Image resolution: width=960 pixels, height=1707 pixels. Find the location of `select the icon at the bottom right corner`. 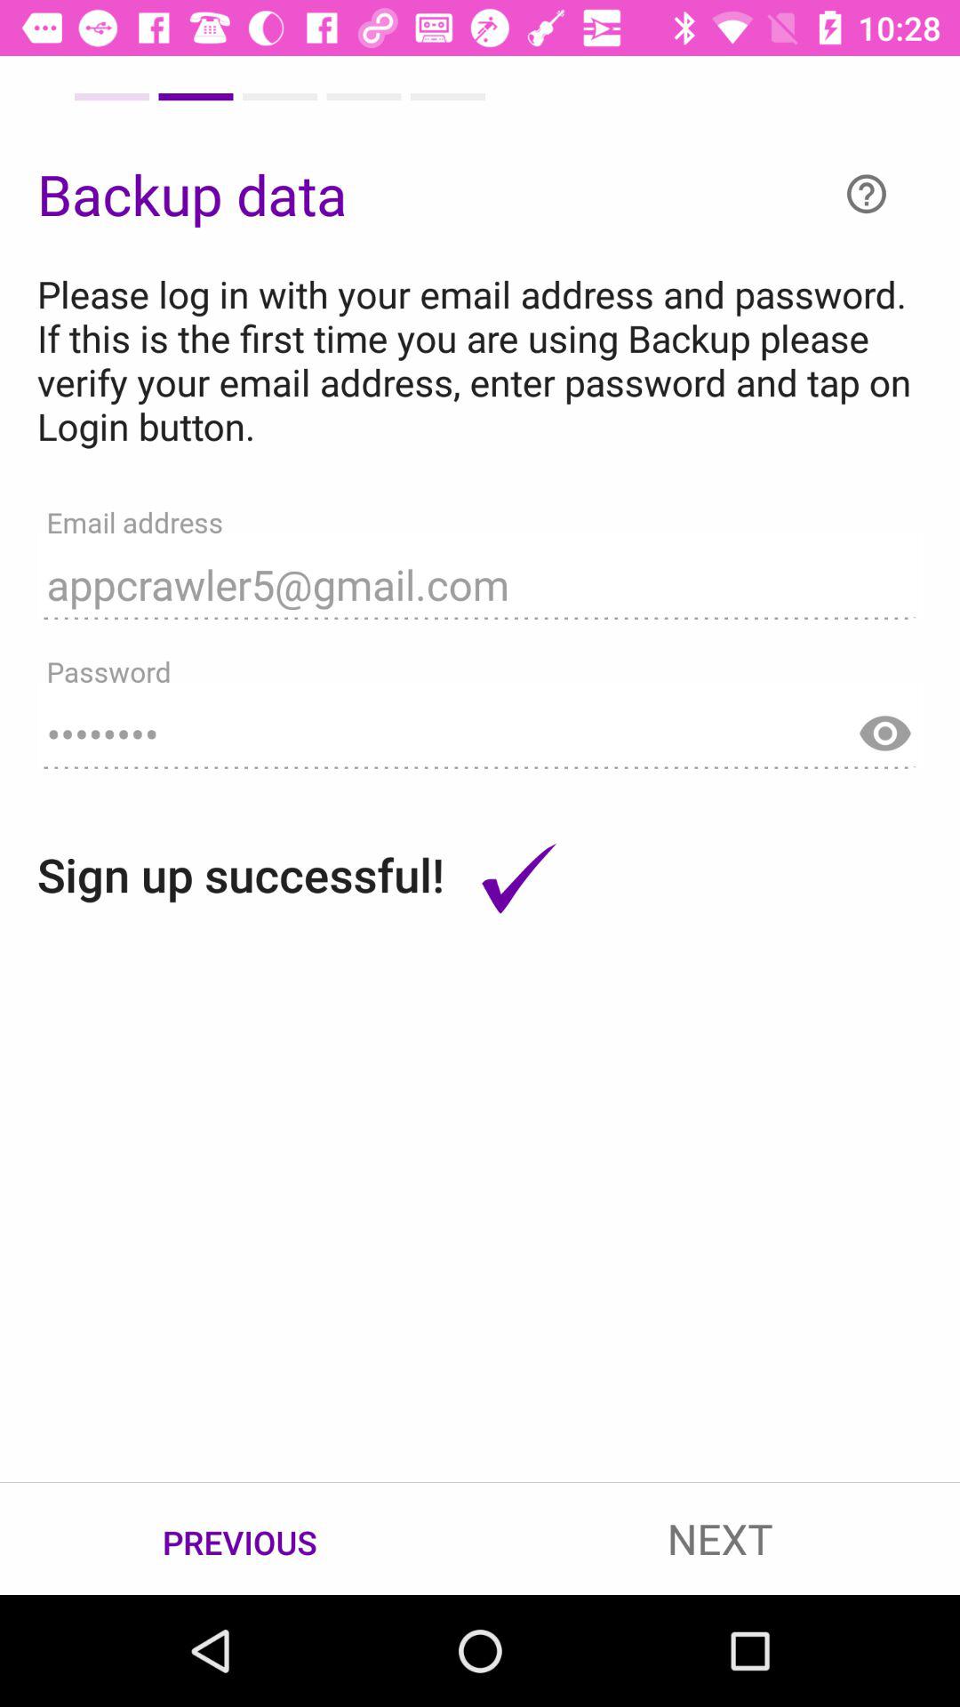

select the icon at the bottom right corner is located at coordinates (720, 1538).